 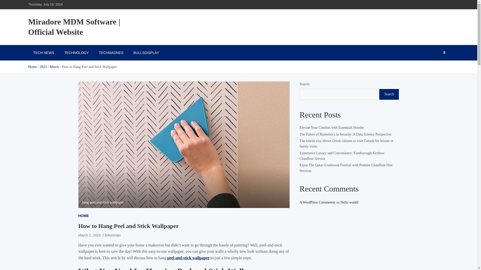 What do you see at coordinates (389, 94) in the screenshot?
I see `Search` at bounding box center [389, 94].